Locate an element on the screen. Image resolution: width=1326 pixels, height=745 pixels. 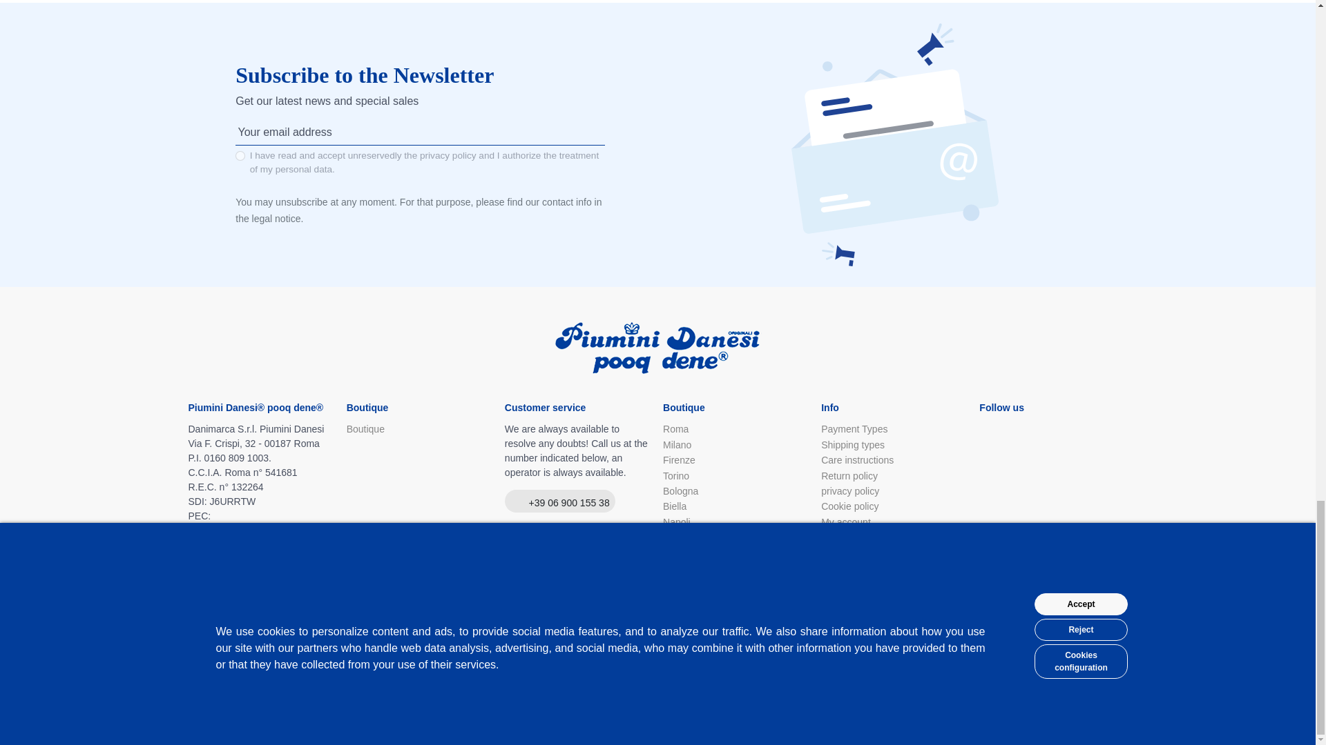
1 is located at coordinates (240, 156).